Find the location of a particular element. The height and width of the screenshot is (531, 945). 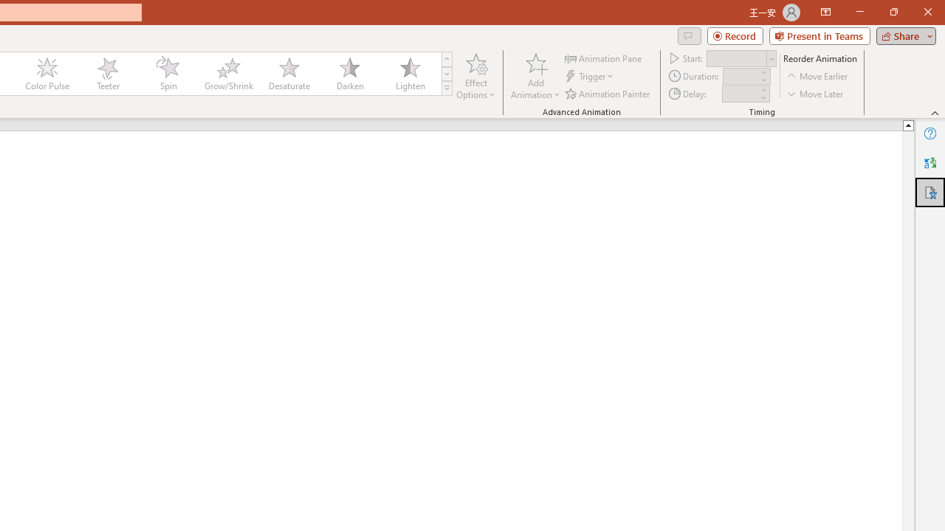

Animation Styles is located at coordinates (447, 88).